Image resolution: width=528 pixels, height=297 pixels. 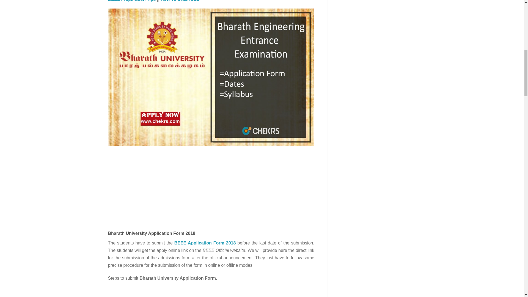 I want to click on Advertisement, so click(x=211, y=292).